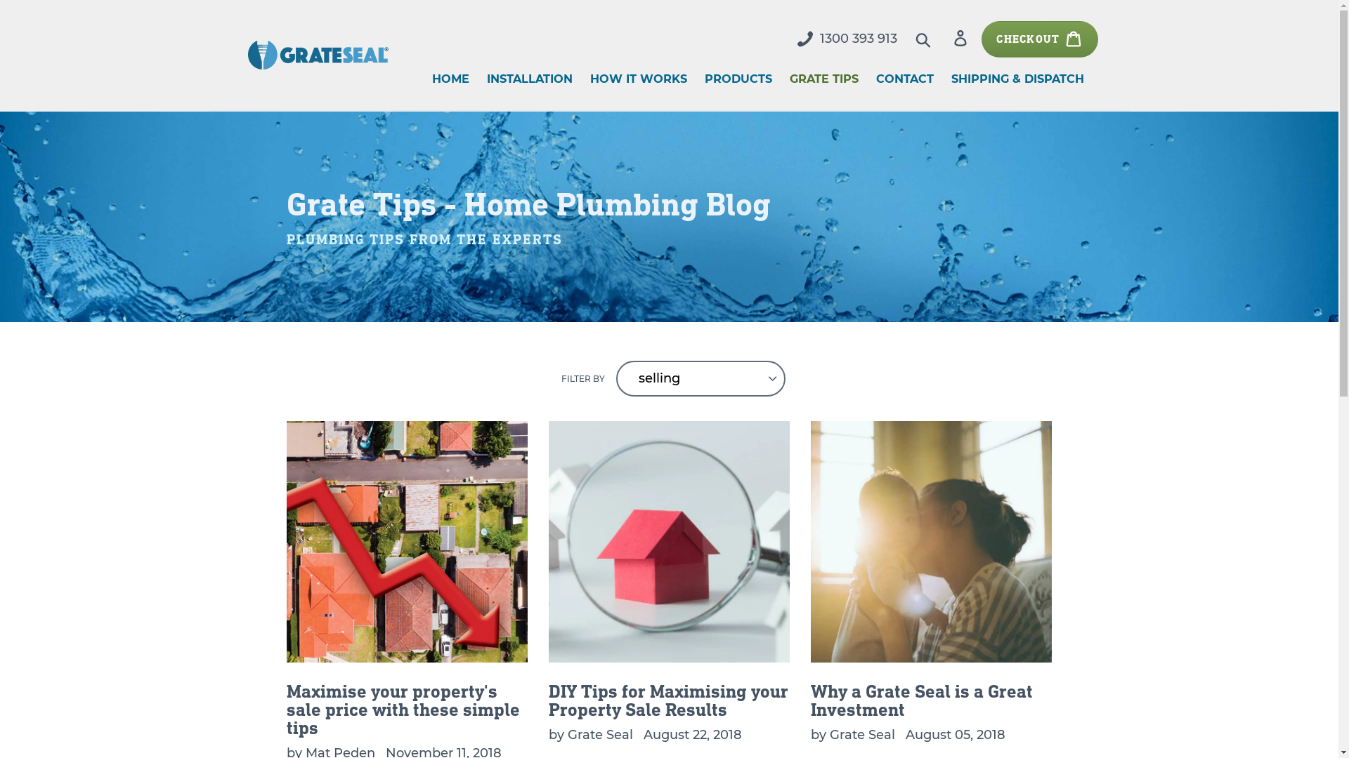  What do you see at coordinates (1017, 79) in the screenshot?
I see `SHIPPING & DISPATCH` at bounding box center [1017, 79].